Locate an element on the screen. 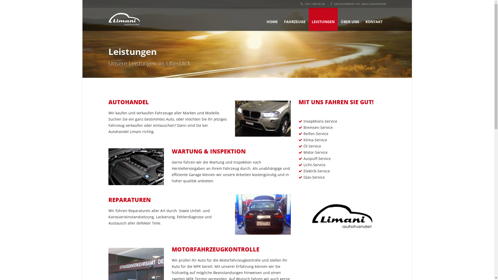 This screenshot has height=280, width=498. FAHRZEUGE is located at coordinates (295, 19).